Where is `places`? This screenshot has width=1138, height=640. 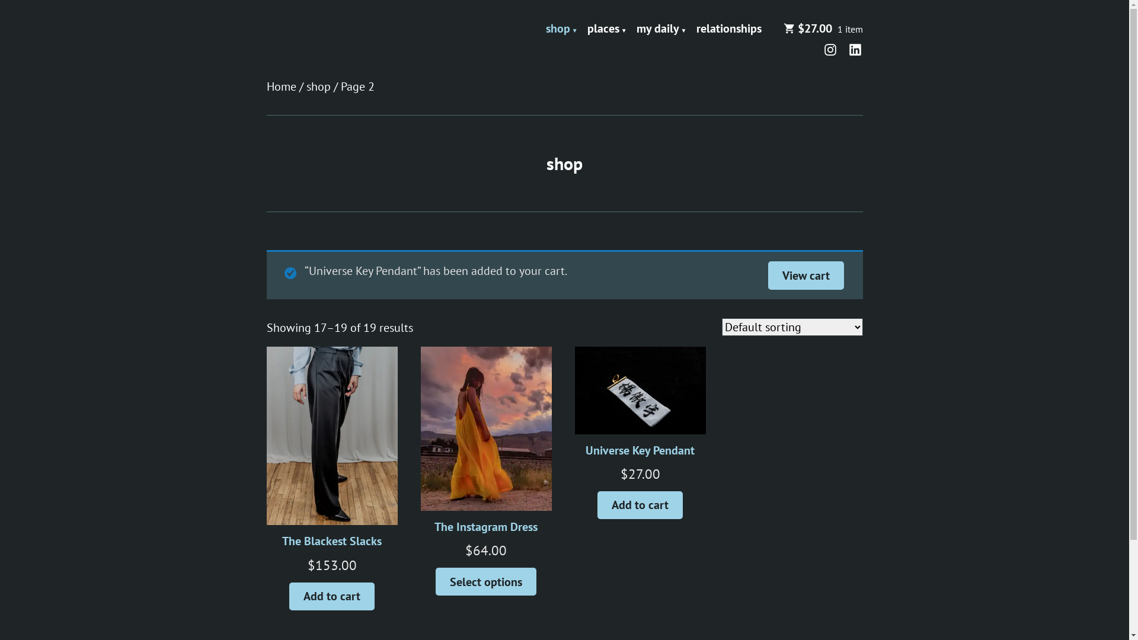
places is located at coordinates (607, 29).